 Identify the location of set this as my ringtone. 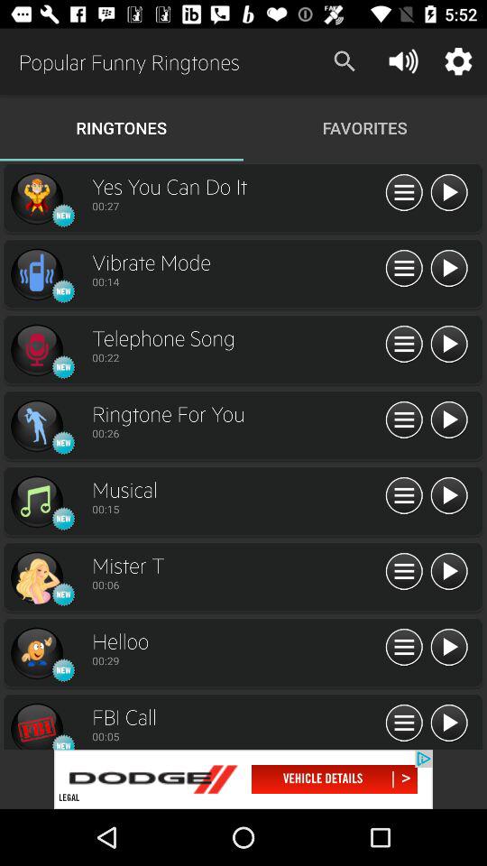
(36, 426).